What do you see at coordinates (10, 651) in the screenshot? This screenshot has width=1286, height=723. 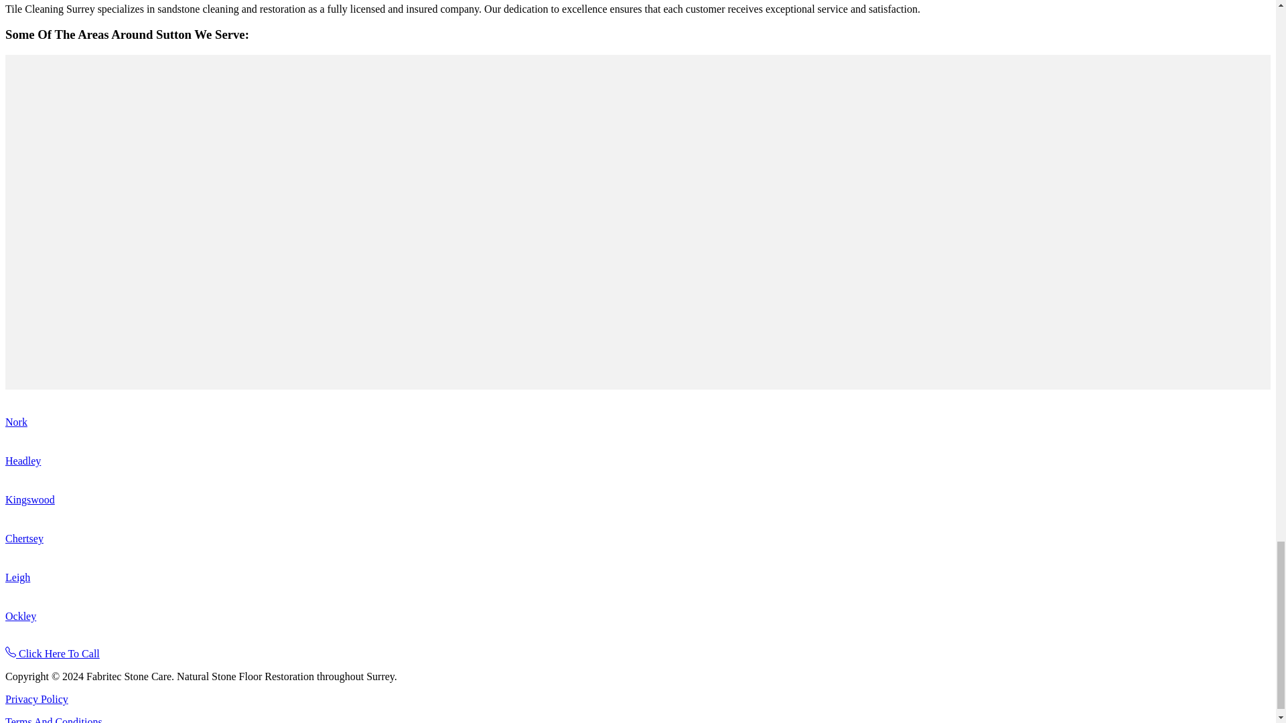 I see `:` at bounding box center [10, 651].